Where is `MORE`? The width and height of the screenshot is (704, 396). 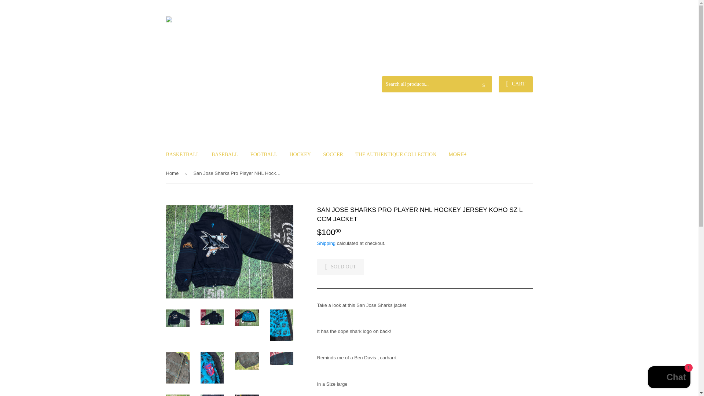
MORE is located at coordinates (458, 154).